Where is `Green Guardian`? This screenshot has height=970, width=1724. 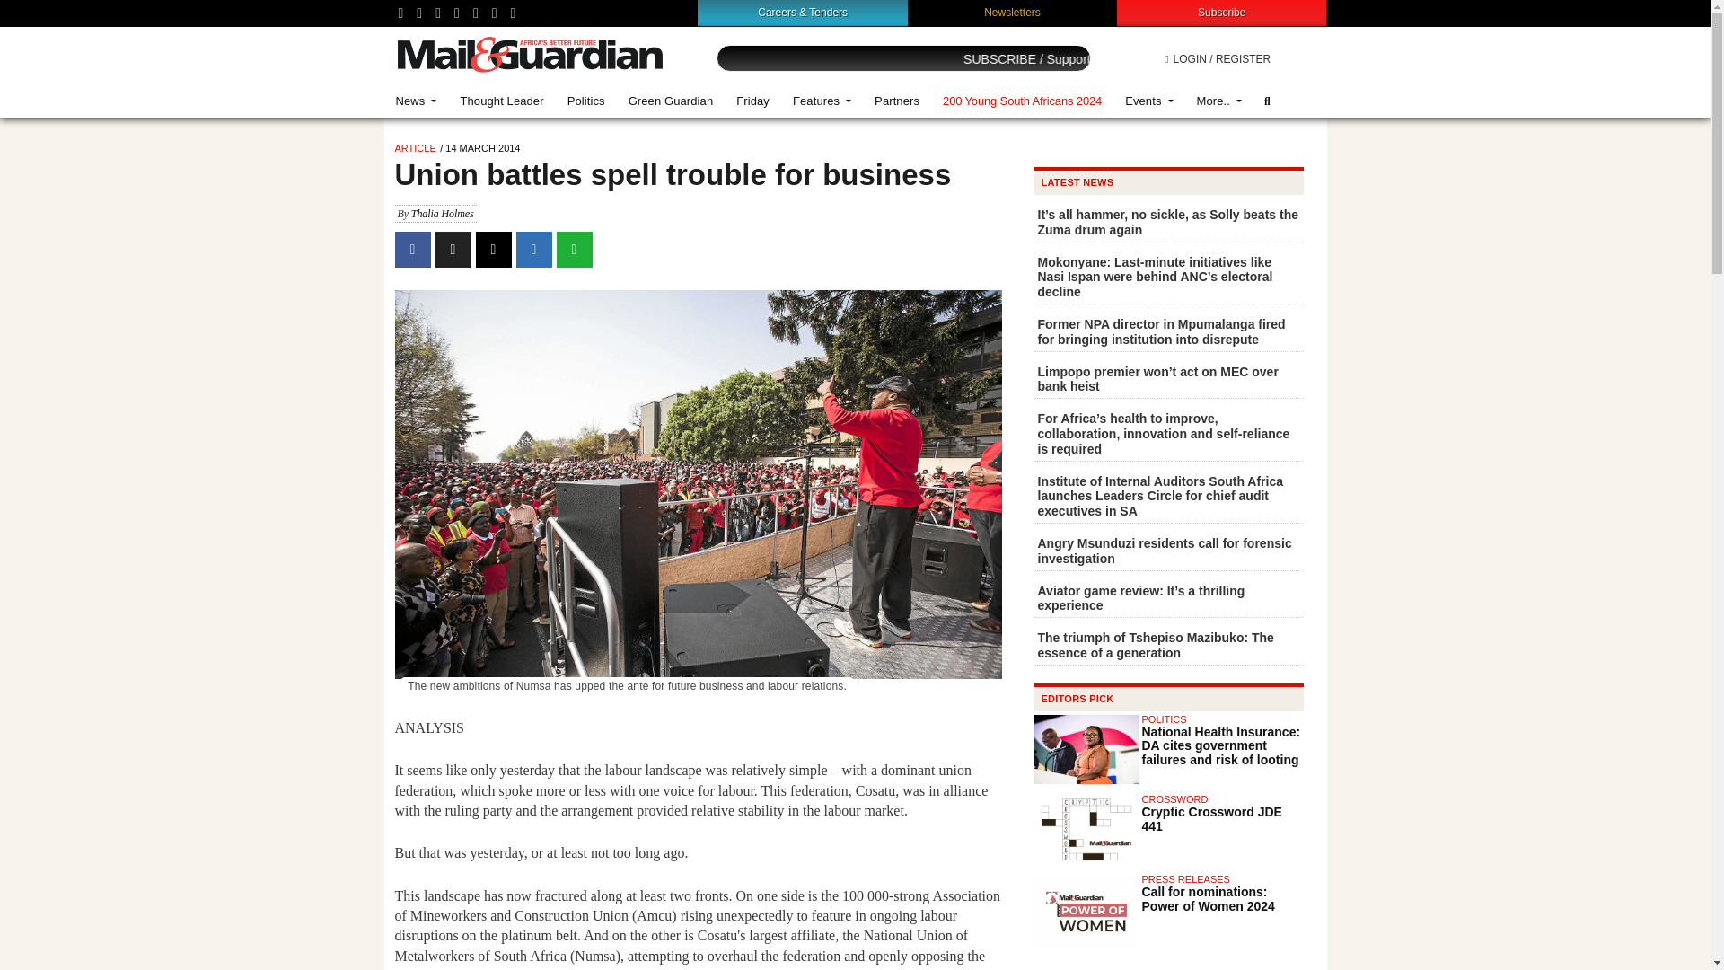
Green Guardian is located at coordinates (672, 101).